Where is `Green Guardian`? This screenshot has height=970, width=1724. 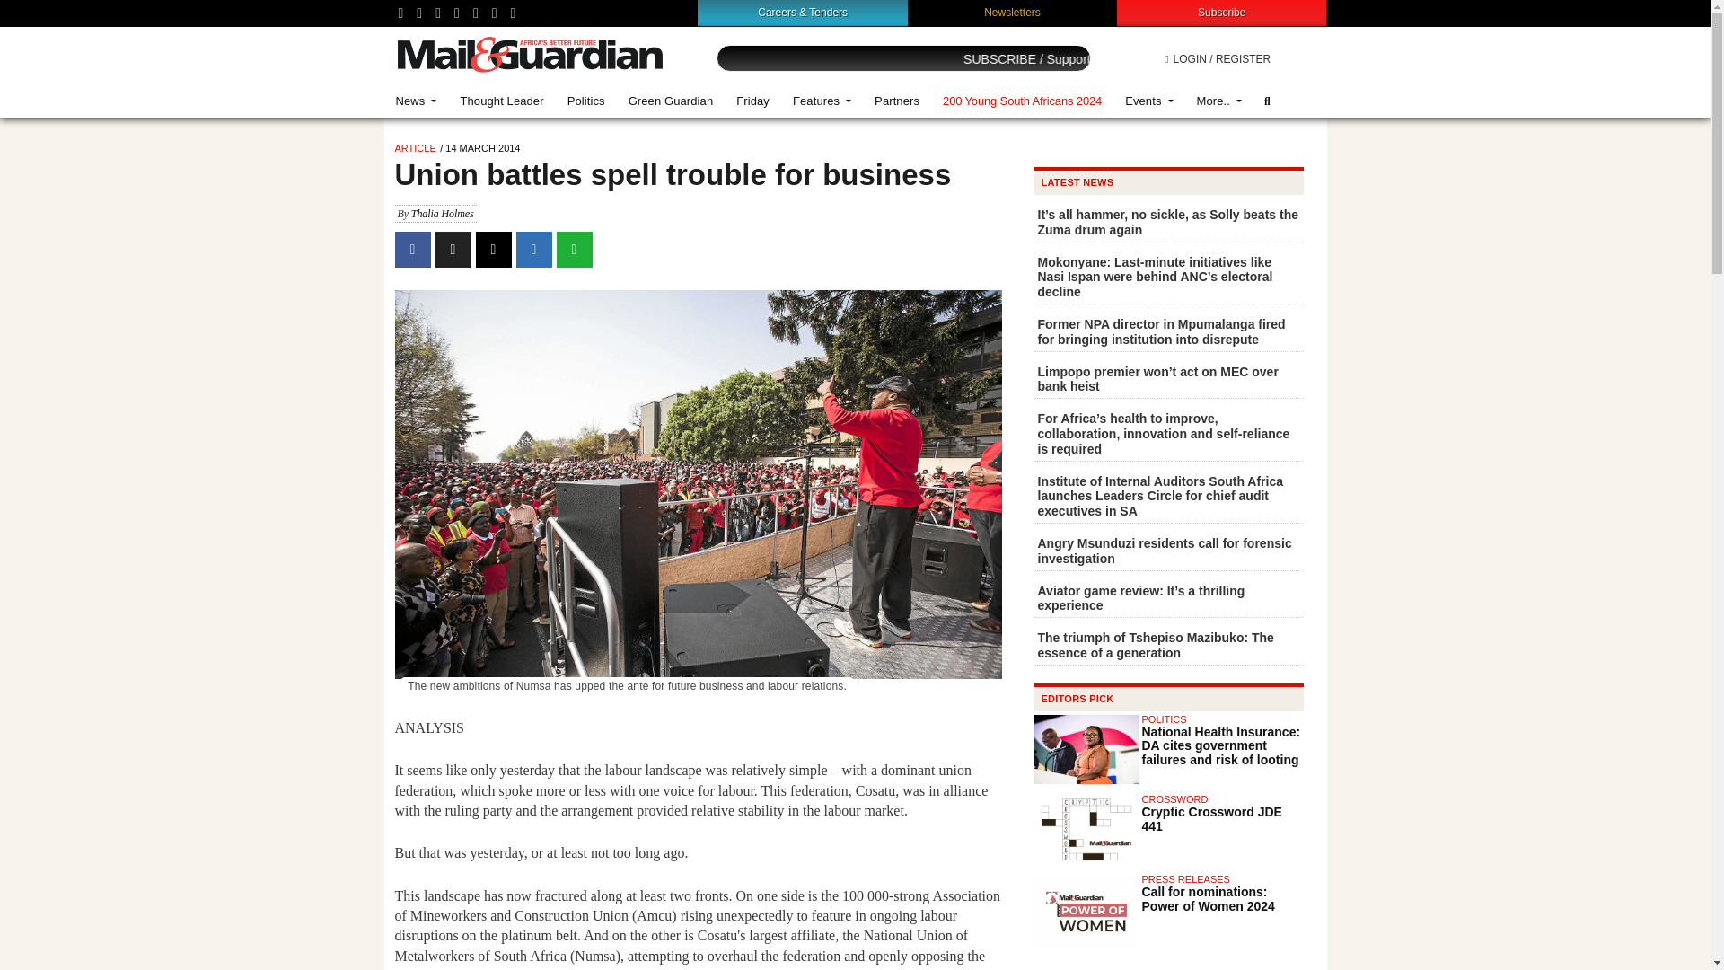
Green Guardian is located at coordinates (672, 101).